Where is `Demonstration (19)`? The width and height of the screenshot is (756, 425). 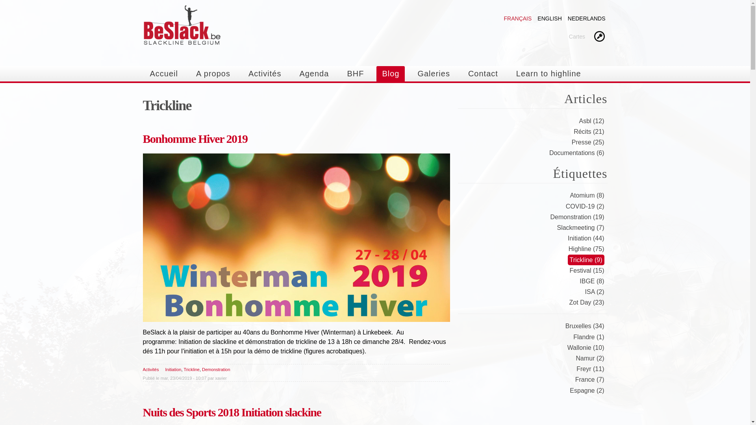
Demonstration (19) is located at coordinates (577, 217).